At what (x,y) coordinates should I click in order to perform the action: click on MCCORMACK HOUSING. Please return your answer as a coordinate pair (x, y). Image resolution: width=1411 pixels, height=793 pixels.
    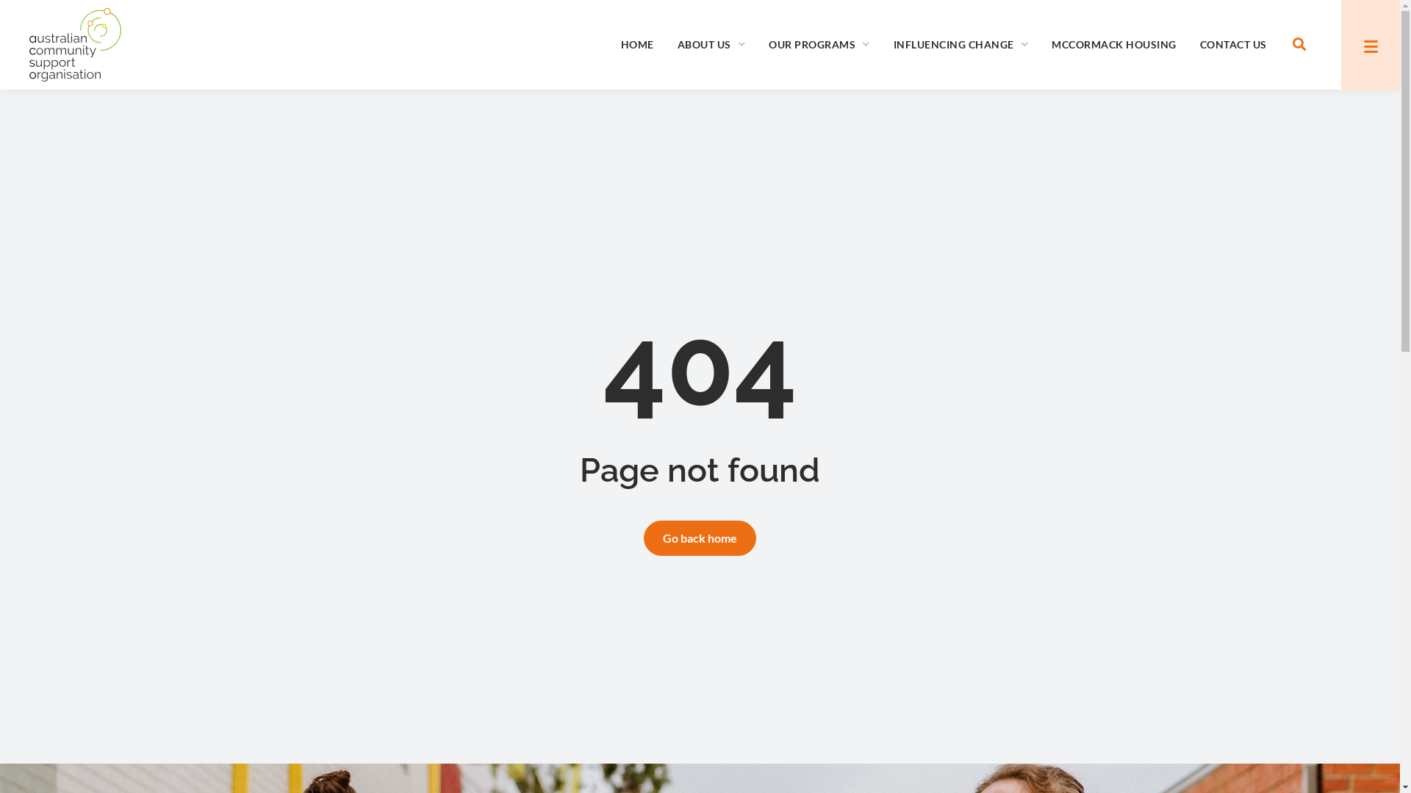
    Looking at the image, I should click on (1114, 45).